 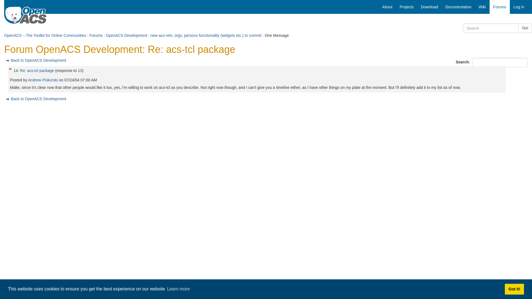 I want to click on Direct link to this post, so click(x=80, y=71).